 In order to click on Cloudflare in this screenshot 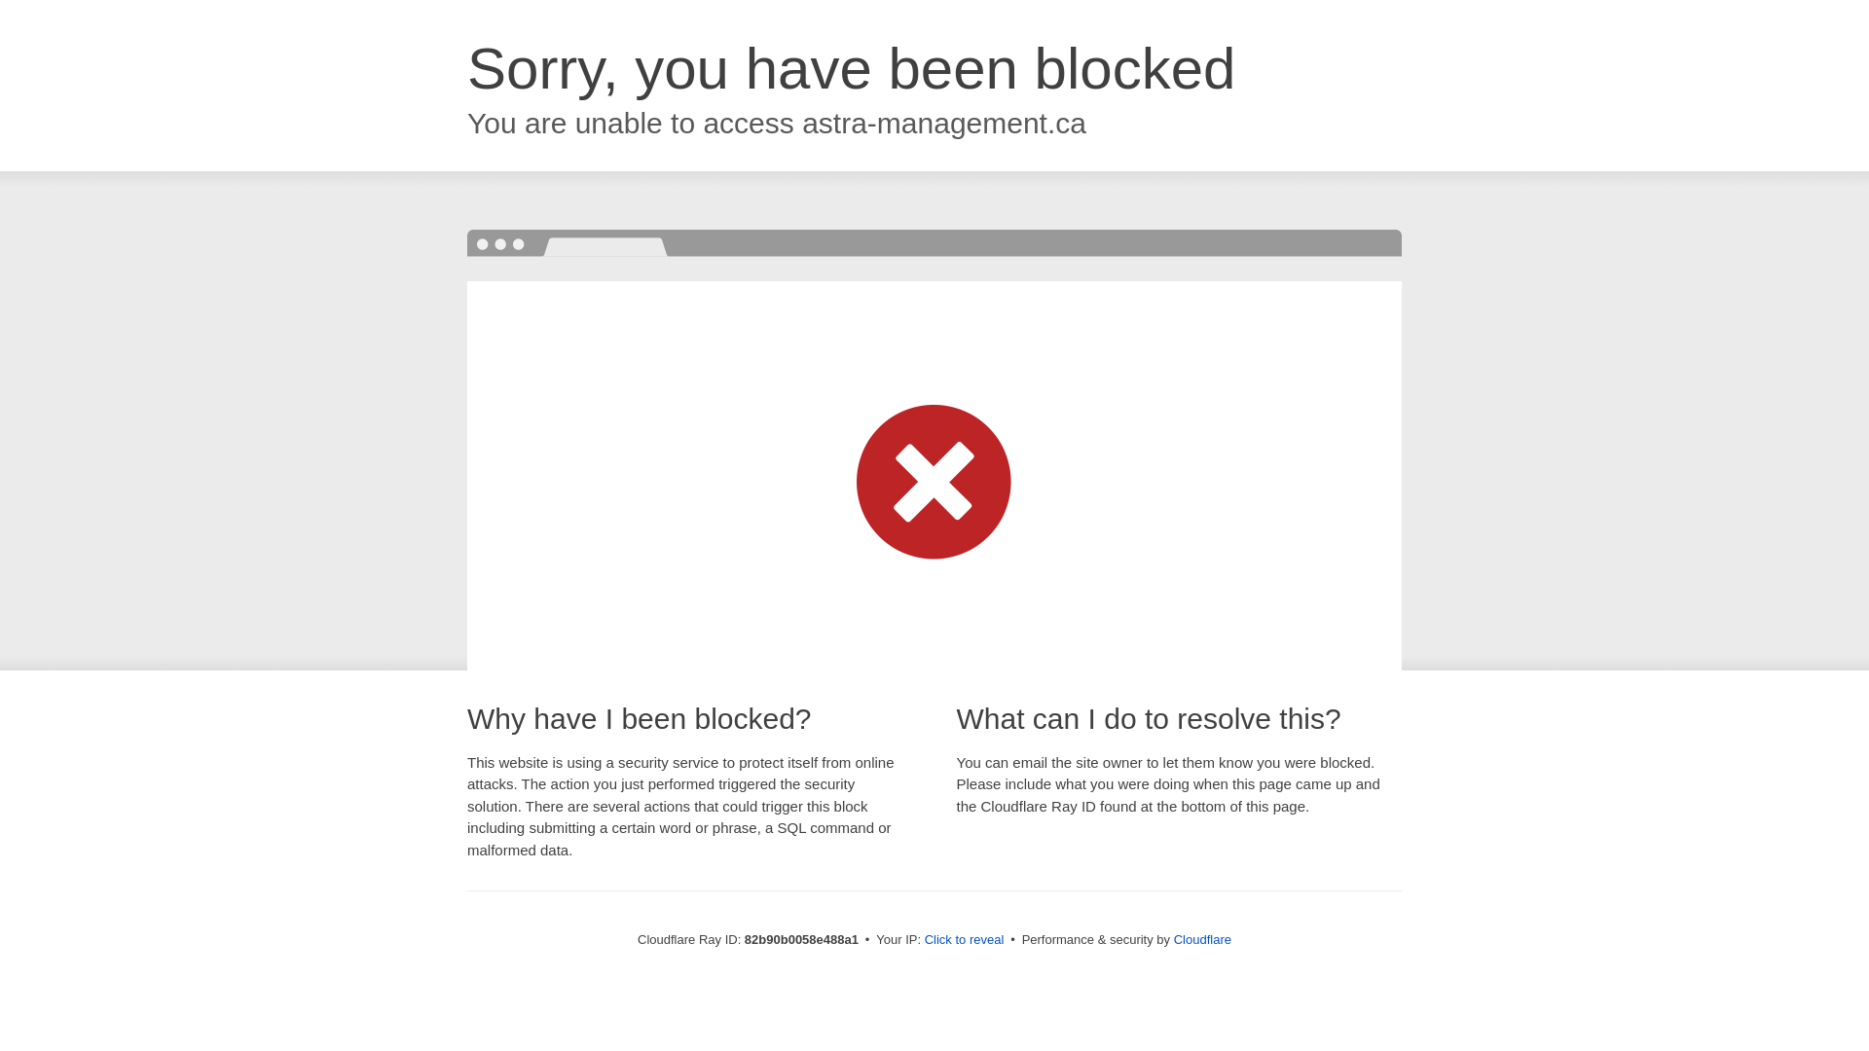, I will do `click(1203, 940)`.